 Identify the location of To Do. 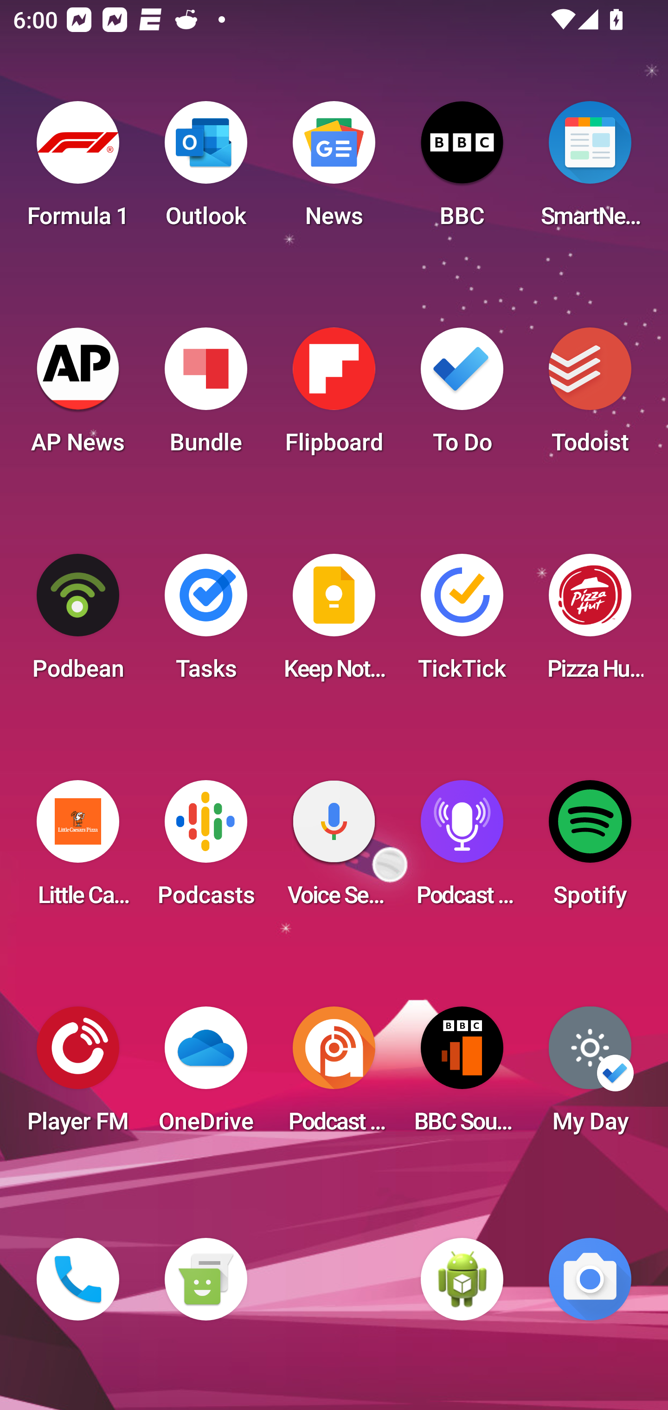
(462, 396).